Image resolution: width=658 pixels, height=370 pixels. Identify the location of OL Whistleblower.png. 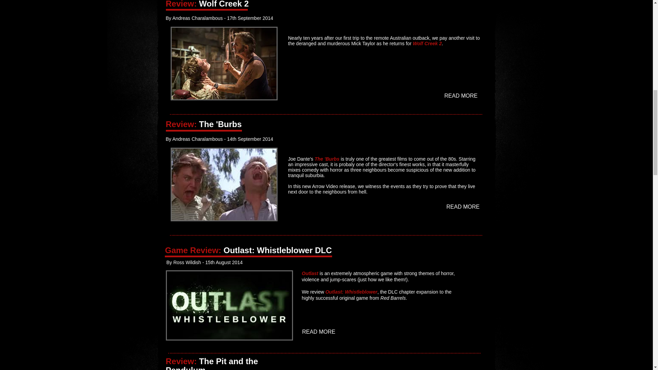
(229, 305).